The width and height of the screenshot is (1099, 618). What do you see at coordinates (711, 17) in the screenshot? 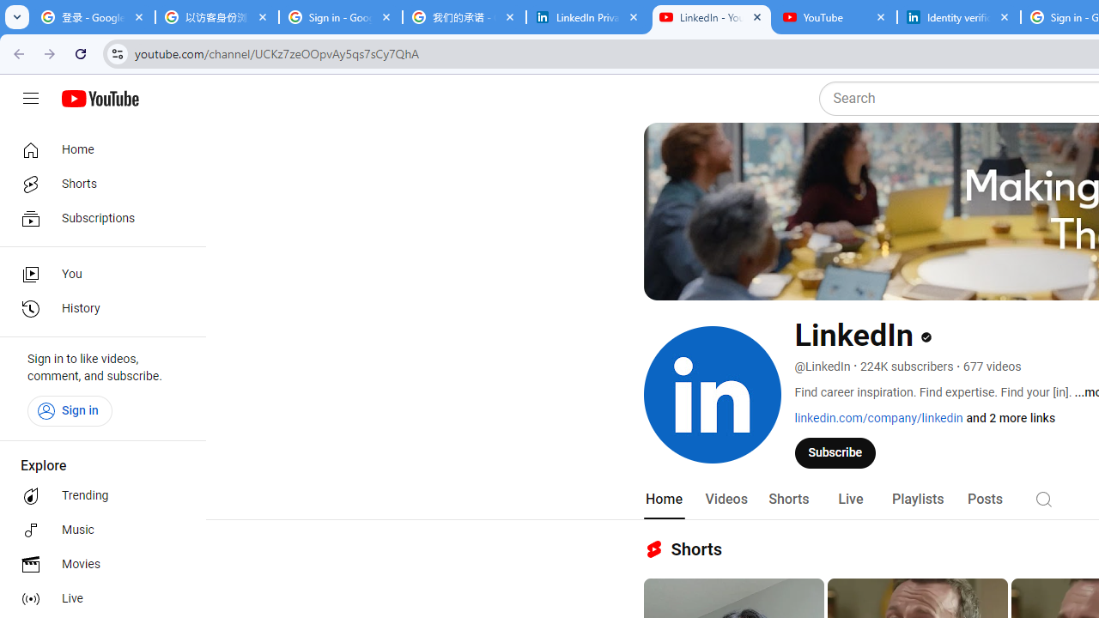
I see `LinkedIn - YouTube` at bounding box center [711, 17].